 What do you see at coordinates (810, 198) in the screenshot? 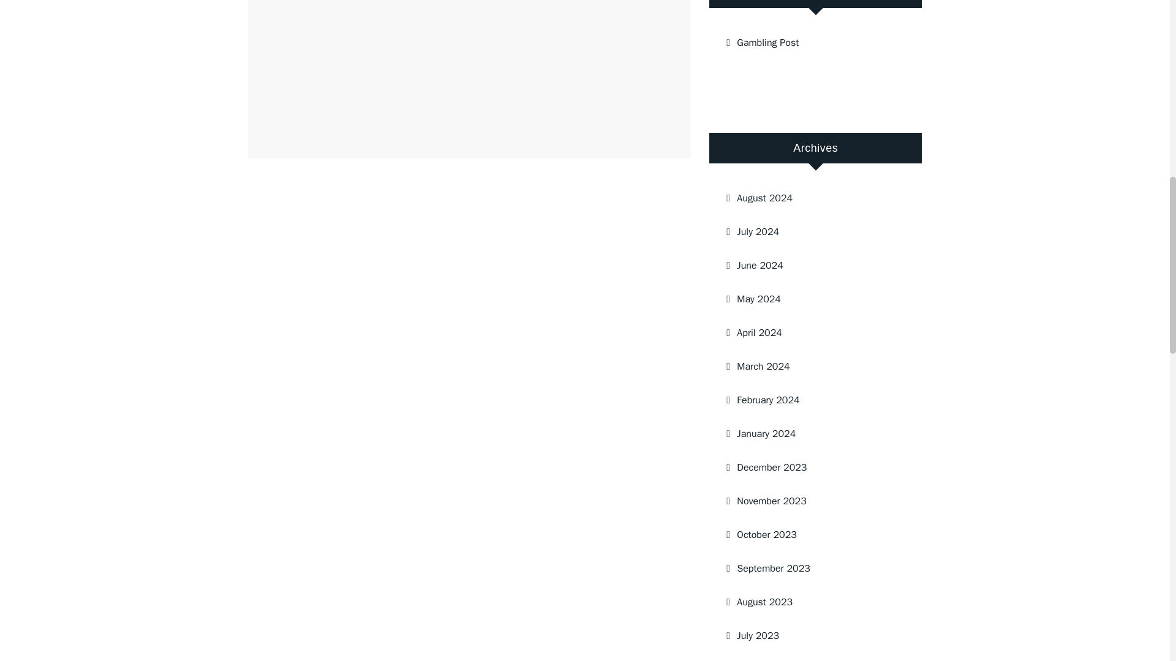
I see `August 2024` at bounding box center [810, 198].